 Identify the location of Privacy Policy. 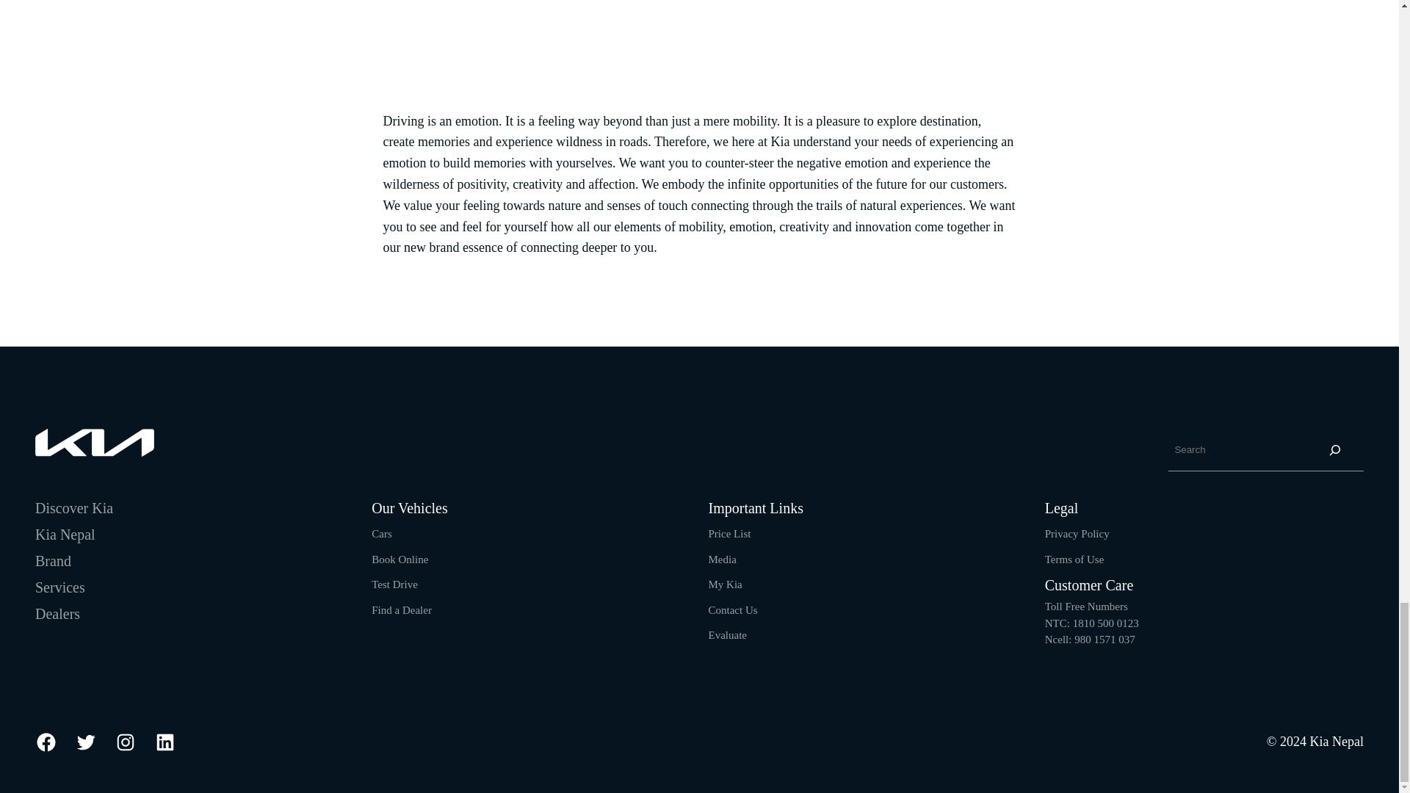
(1077, 534).